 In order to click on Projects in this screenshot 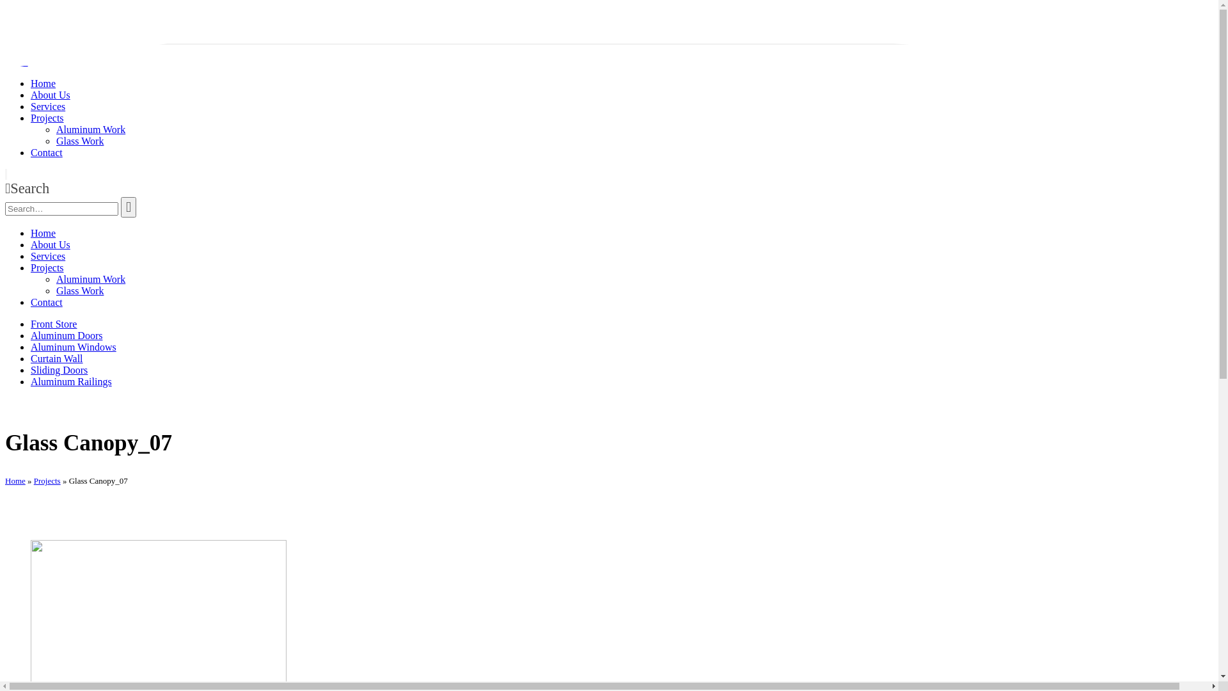, I will do `click(47, 118)`.